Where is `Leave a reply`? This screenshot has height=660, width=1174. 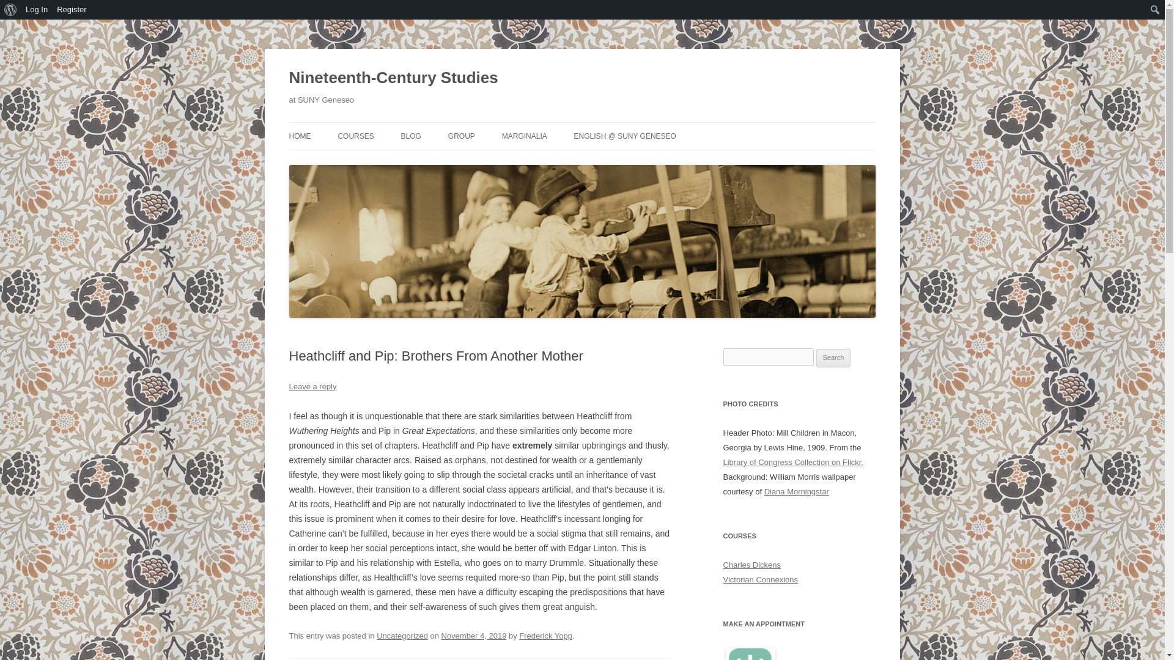
Leave a reply is located at coordinates (312, 386).